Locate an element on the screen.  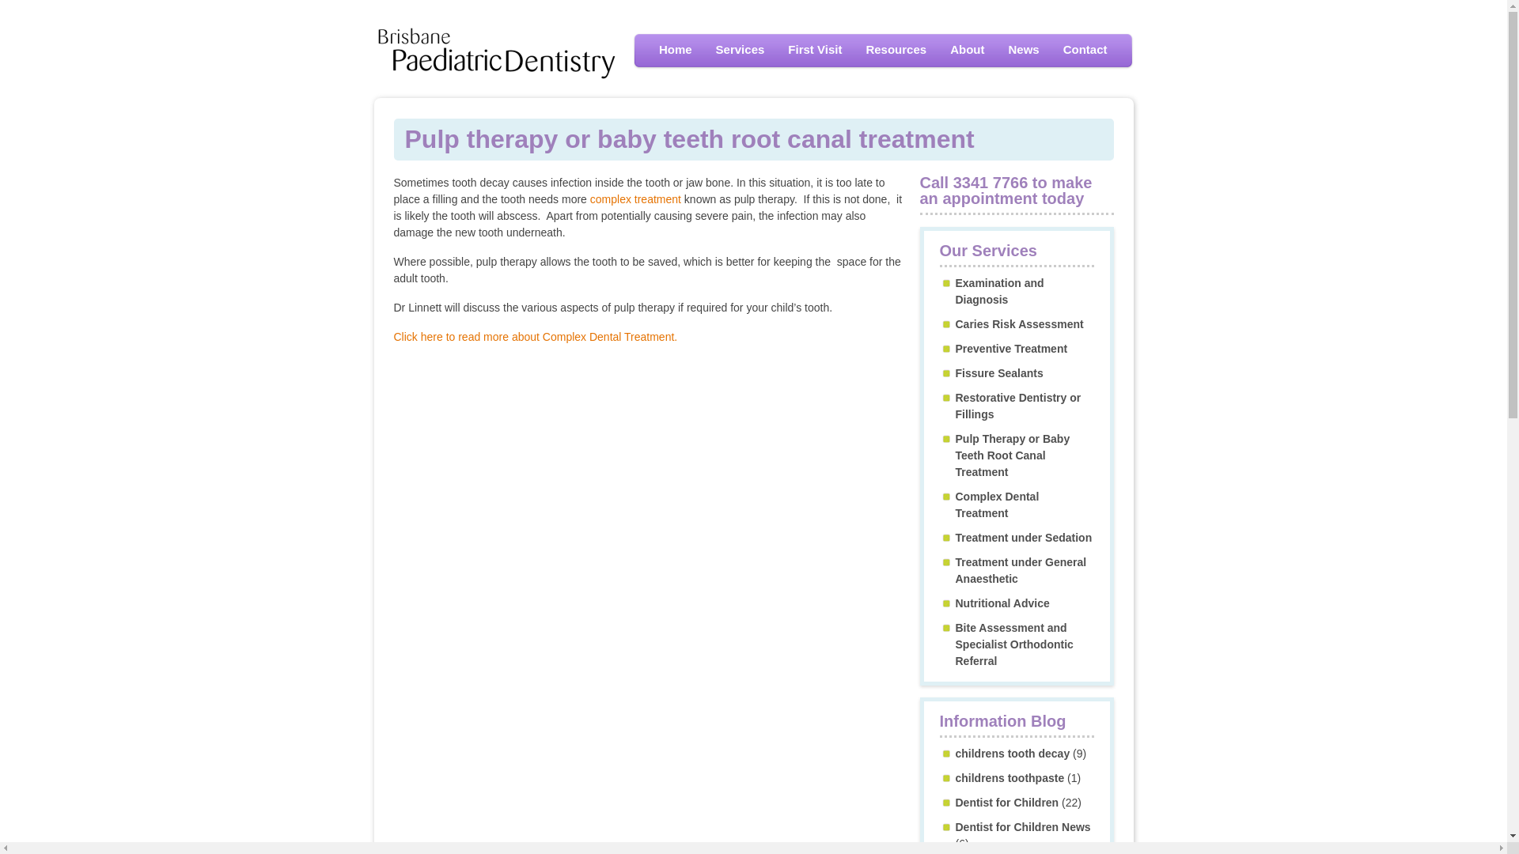
Dentist for Children is located at coordinates (1008, 803).